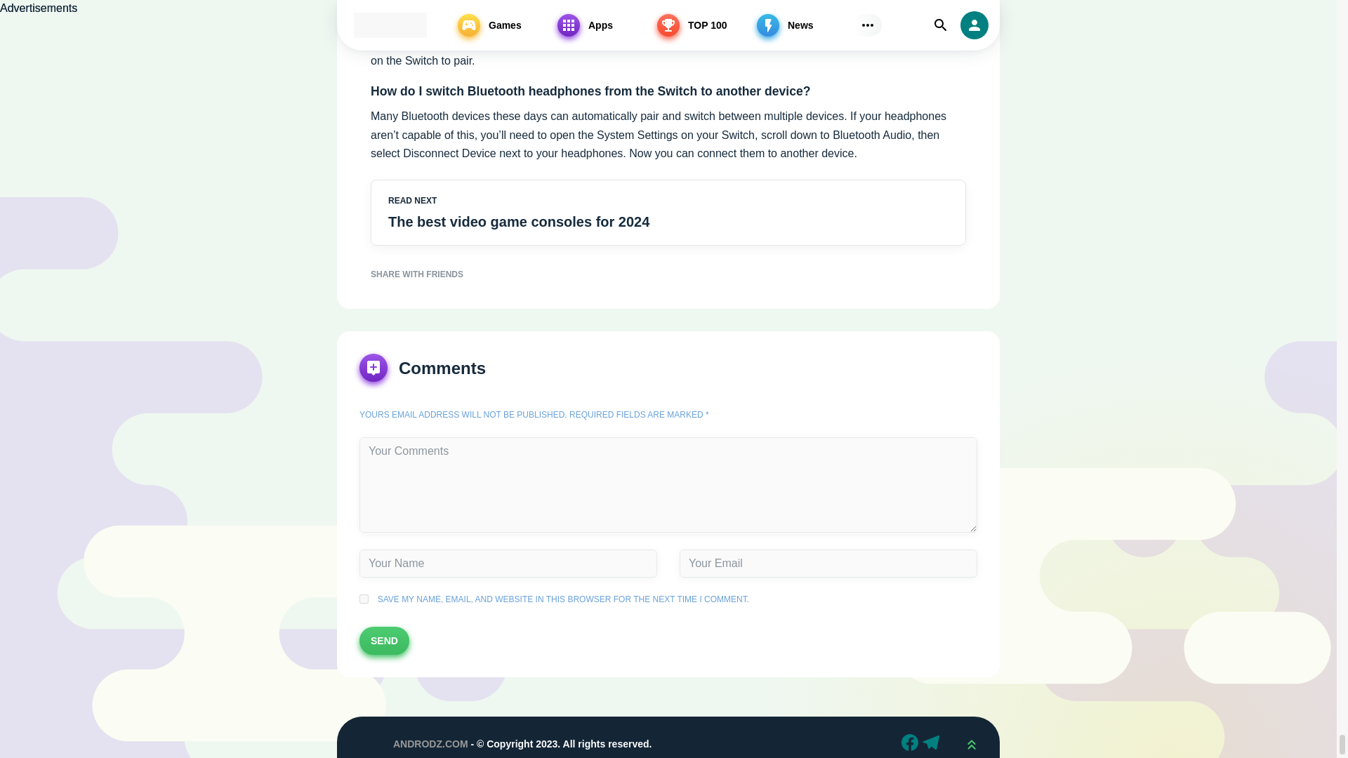 This screenshot has width=1348, height=758. Describe the element at coordinates (364, 743) in the screenshot. I see `androdz.com` at that location.